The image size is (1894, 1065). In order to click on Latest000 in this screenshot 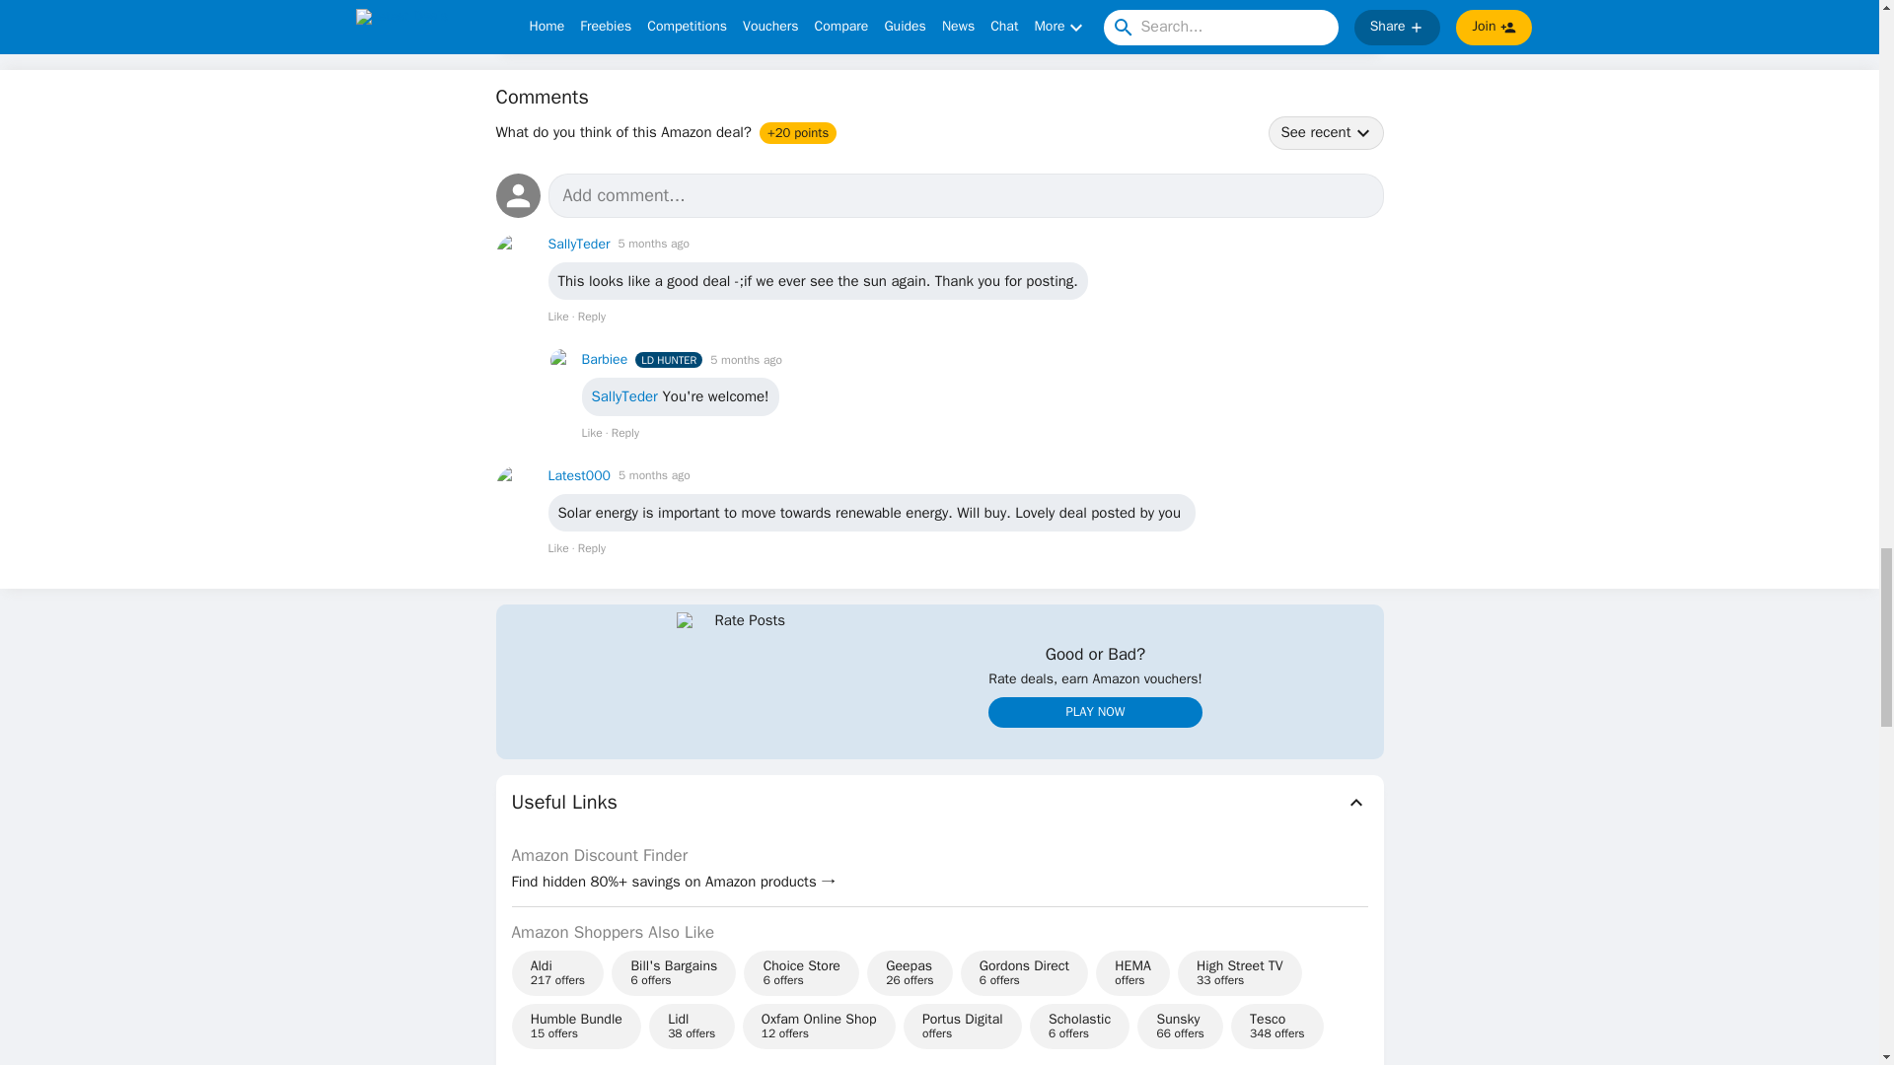, I will do `click(580, 475)`.